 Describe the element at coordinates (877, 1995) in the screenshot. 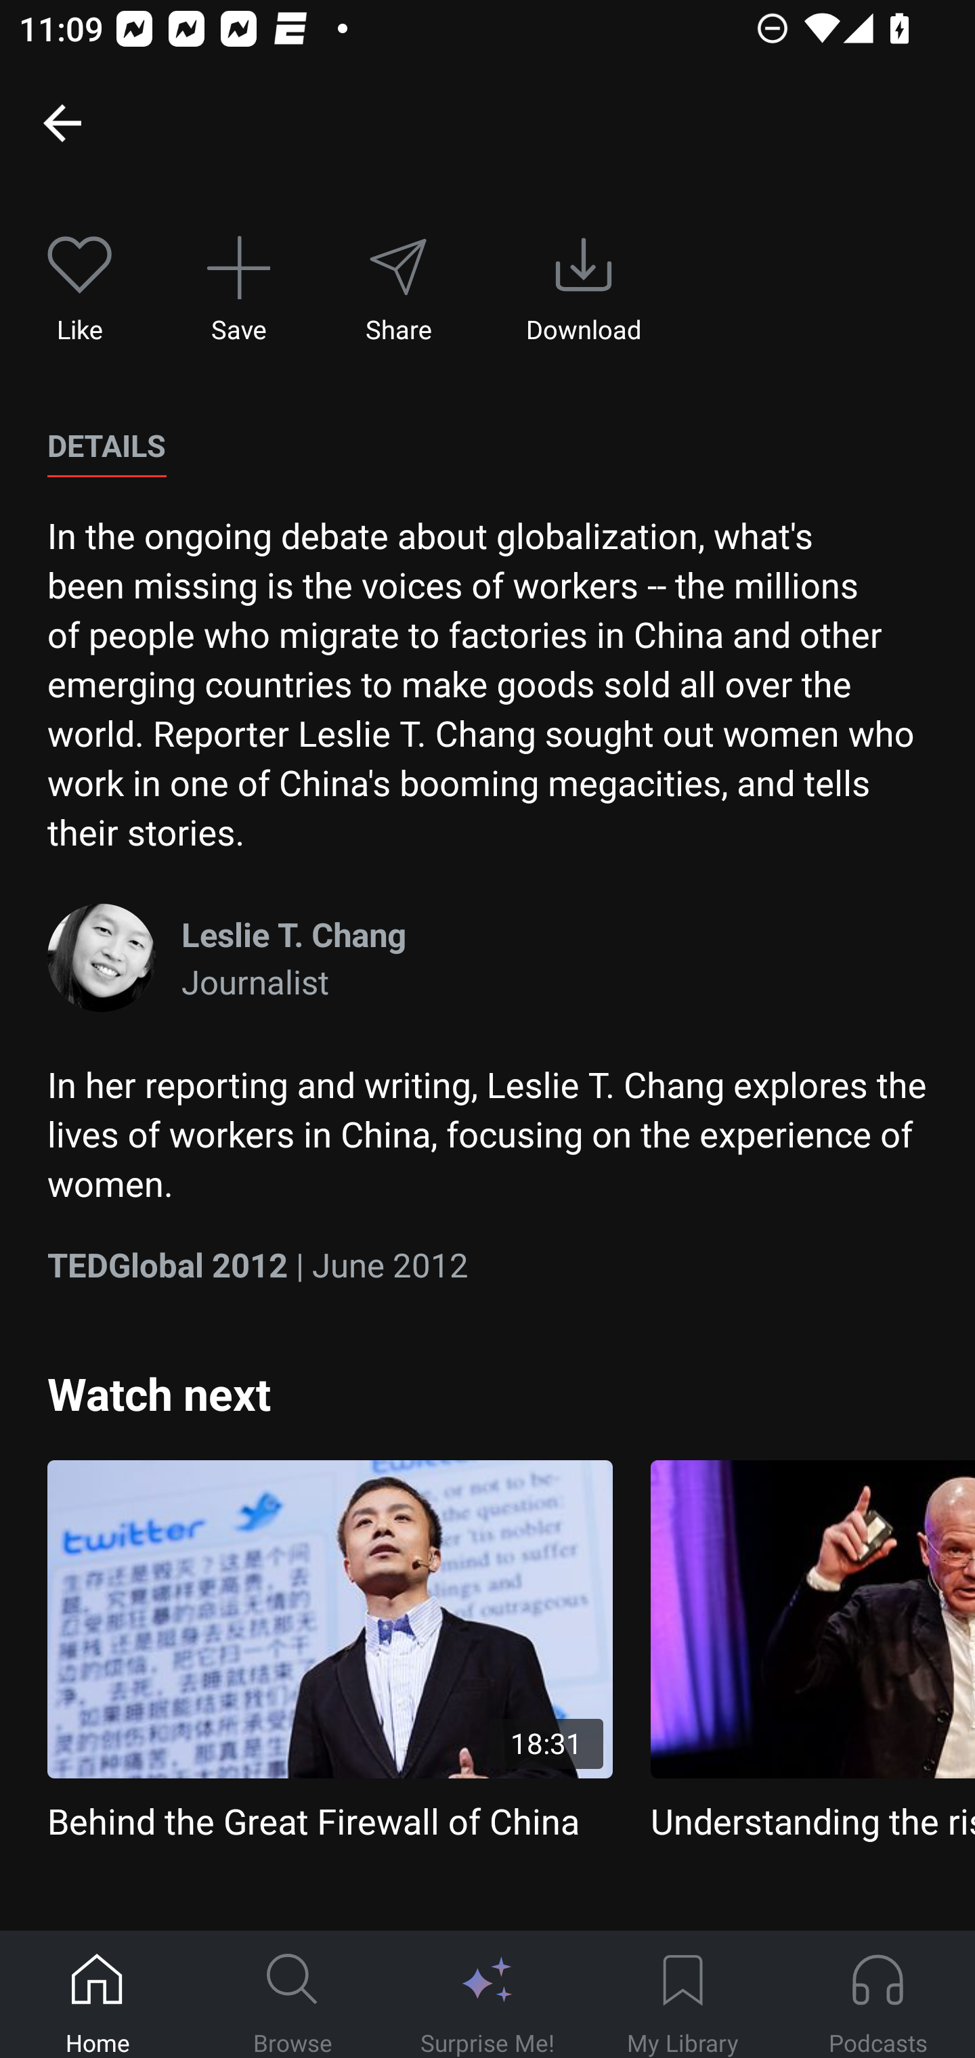

I see `Podcasts` at that location.